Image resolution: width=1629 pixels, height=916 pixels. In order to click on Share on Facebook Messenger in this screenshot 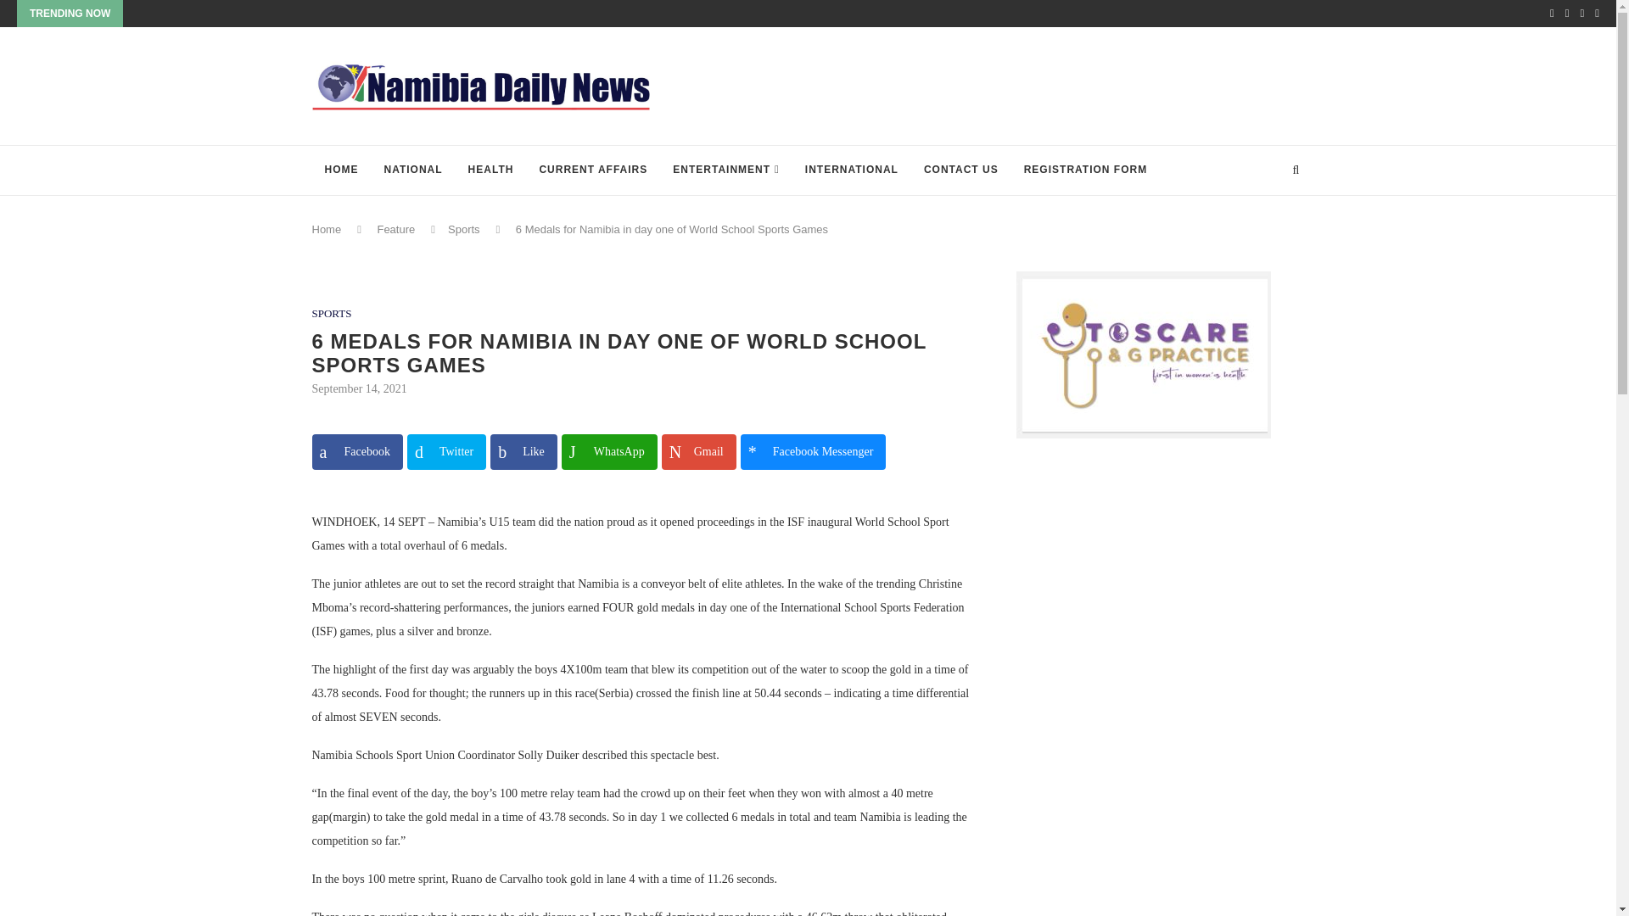, I will do `click(813, 451)`.